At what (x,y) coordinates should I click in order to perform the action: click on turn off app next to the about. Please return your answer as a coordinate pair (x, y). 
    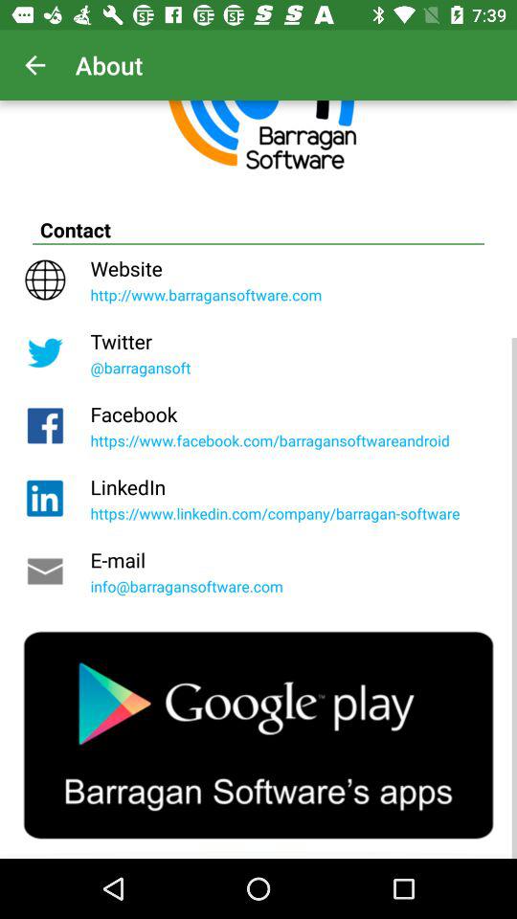
    Looking at the image, I should click on (34, 65).